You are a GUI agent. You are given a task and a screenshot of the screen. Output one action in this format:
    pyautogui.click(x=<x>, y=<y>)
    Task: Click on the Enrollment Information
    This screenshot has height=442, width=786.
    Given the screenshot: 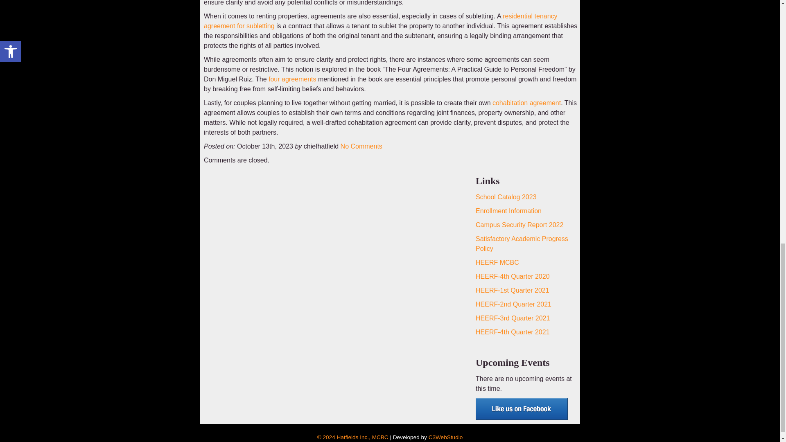 What is the action you would take?
    pyautogui.click(x=508, y=210)
    